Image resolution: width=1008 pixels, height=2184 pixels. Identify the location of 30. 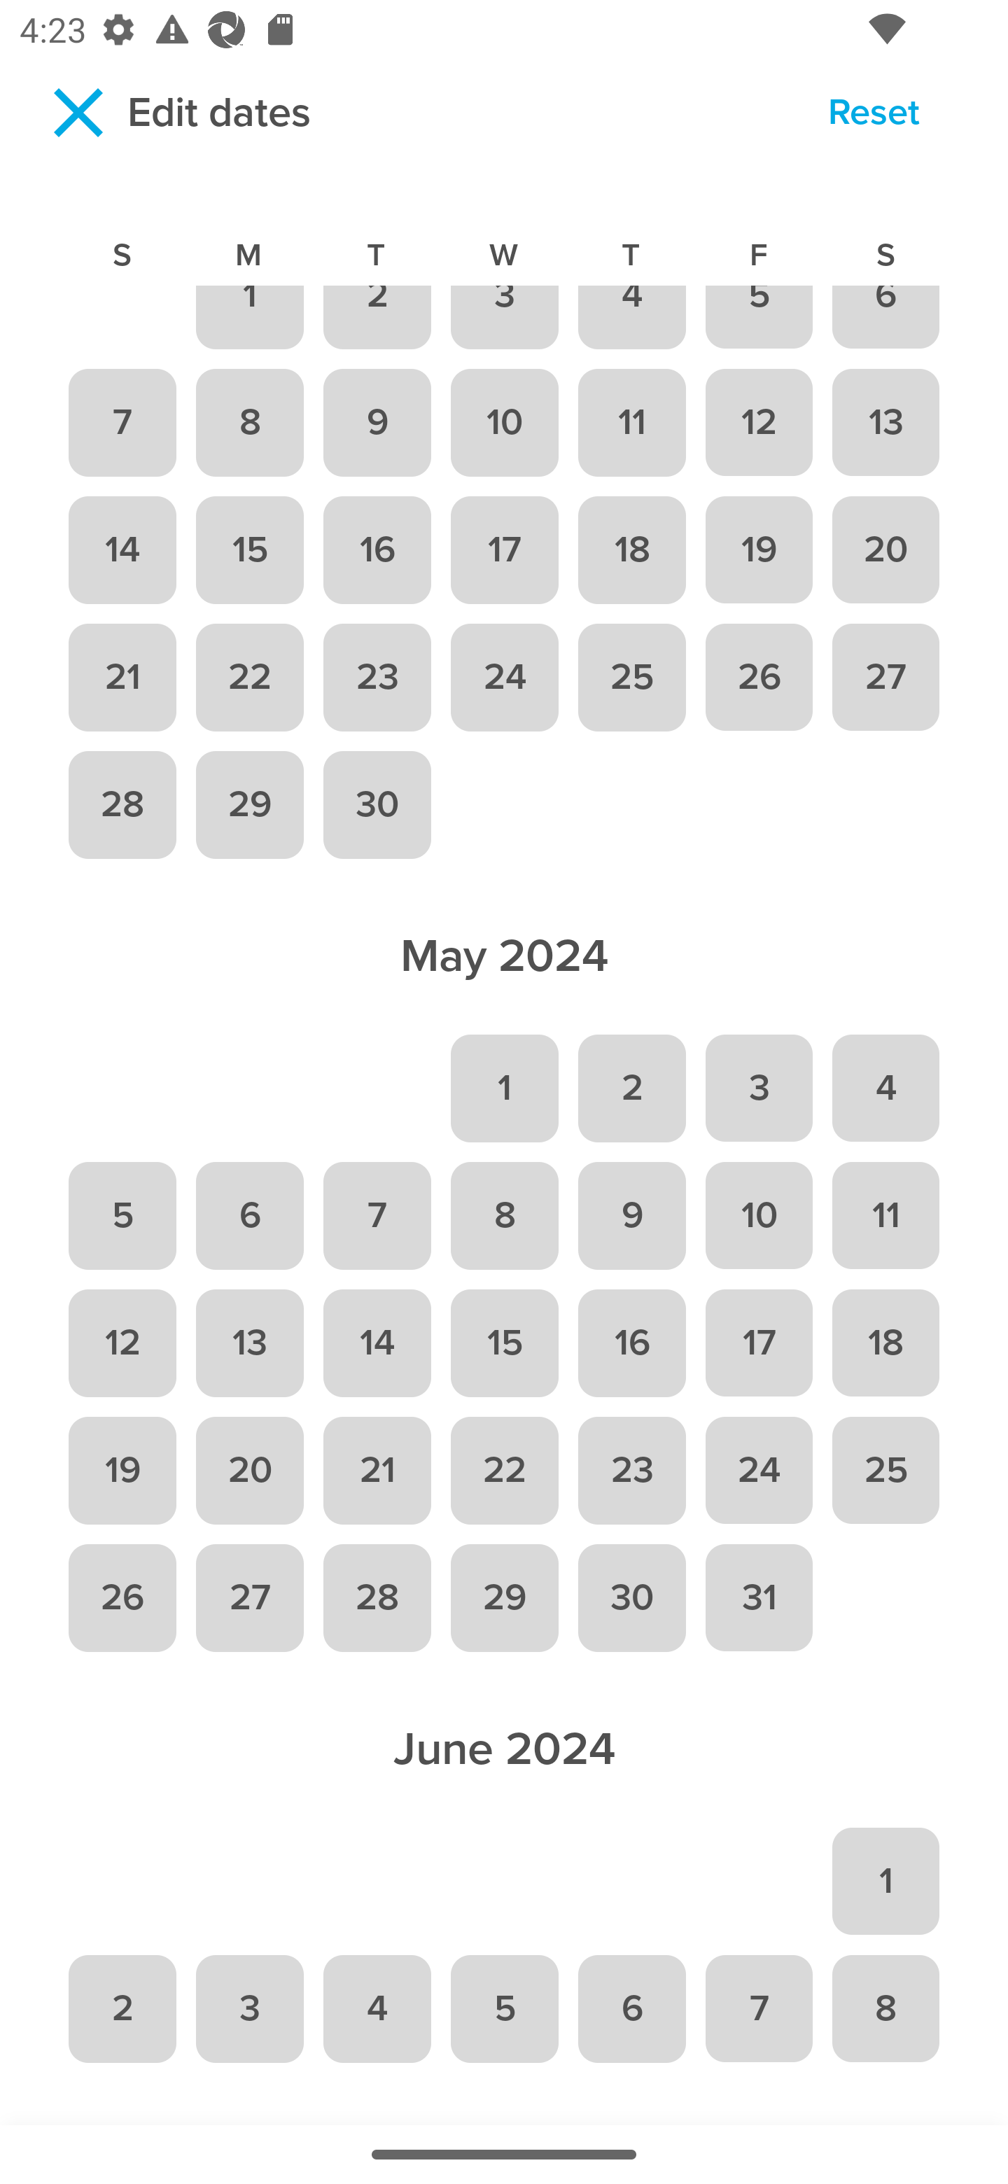
(631, 1599).